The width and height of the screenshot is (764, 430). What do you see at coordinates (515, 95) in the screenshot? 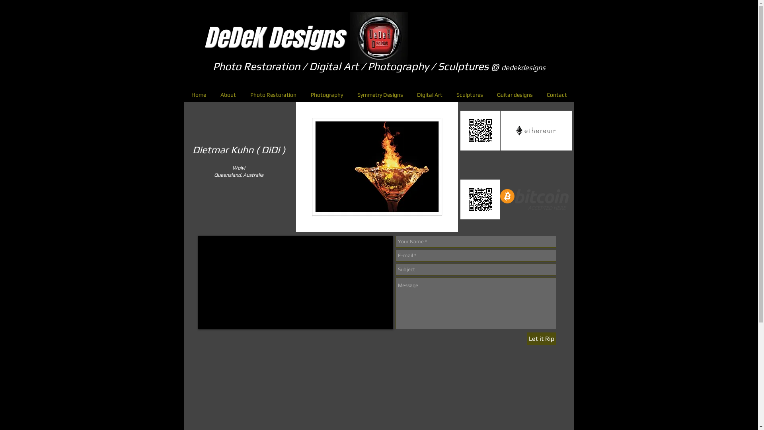
I see `Guitar designs` at bounding box center [515, 95].